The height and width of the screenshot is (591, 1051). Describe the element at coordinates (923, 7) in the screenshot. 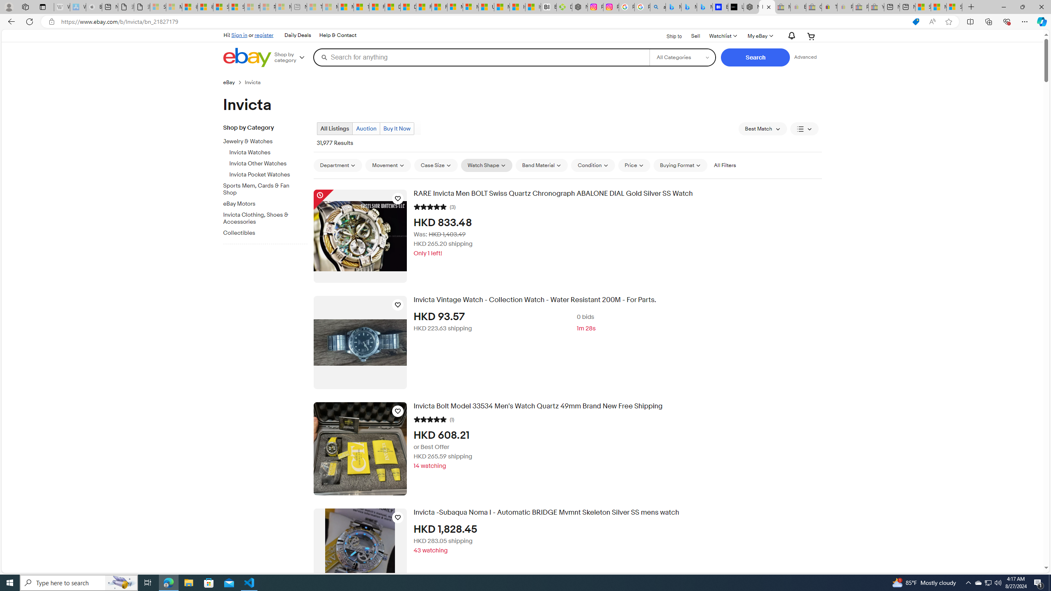

I see `Shanghai, China hourly forecast | Microsoft Weather` at that location.